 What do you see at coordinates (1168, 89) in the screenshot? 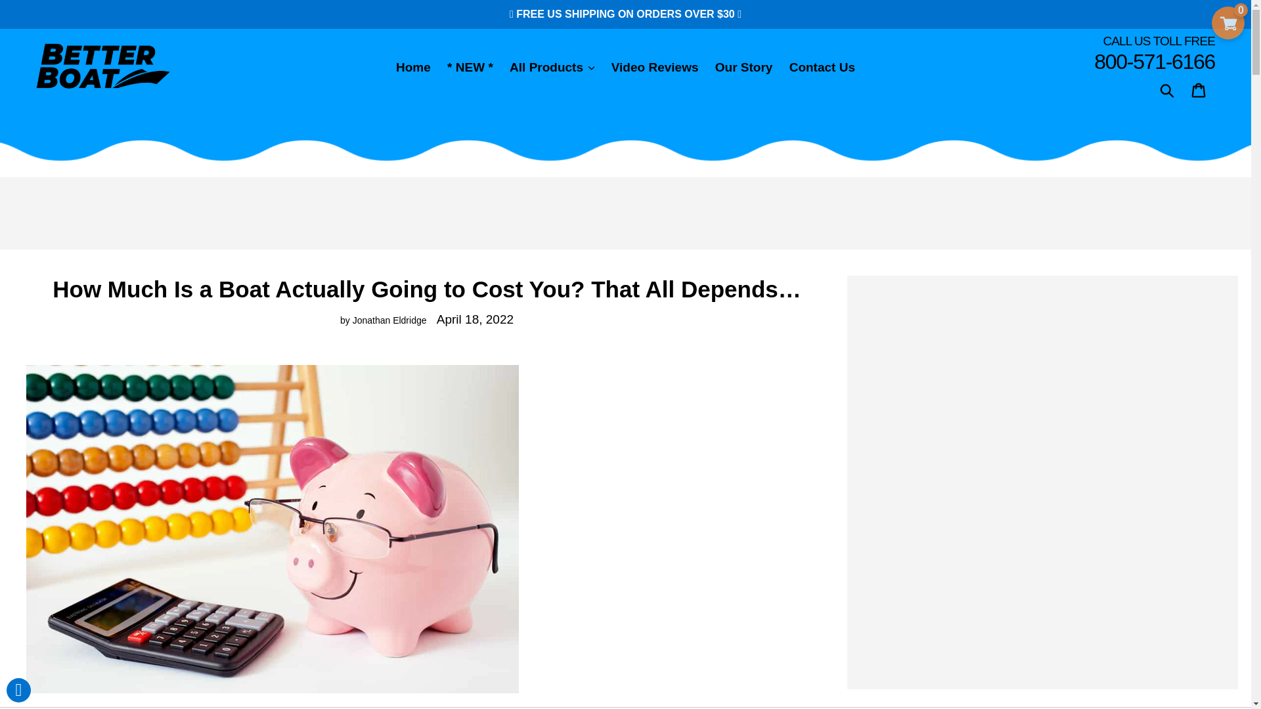
I see `Submit` at bounding box center [1168, 89].